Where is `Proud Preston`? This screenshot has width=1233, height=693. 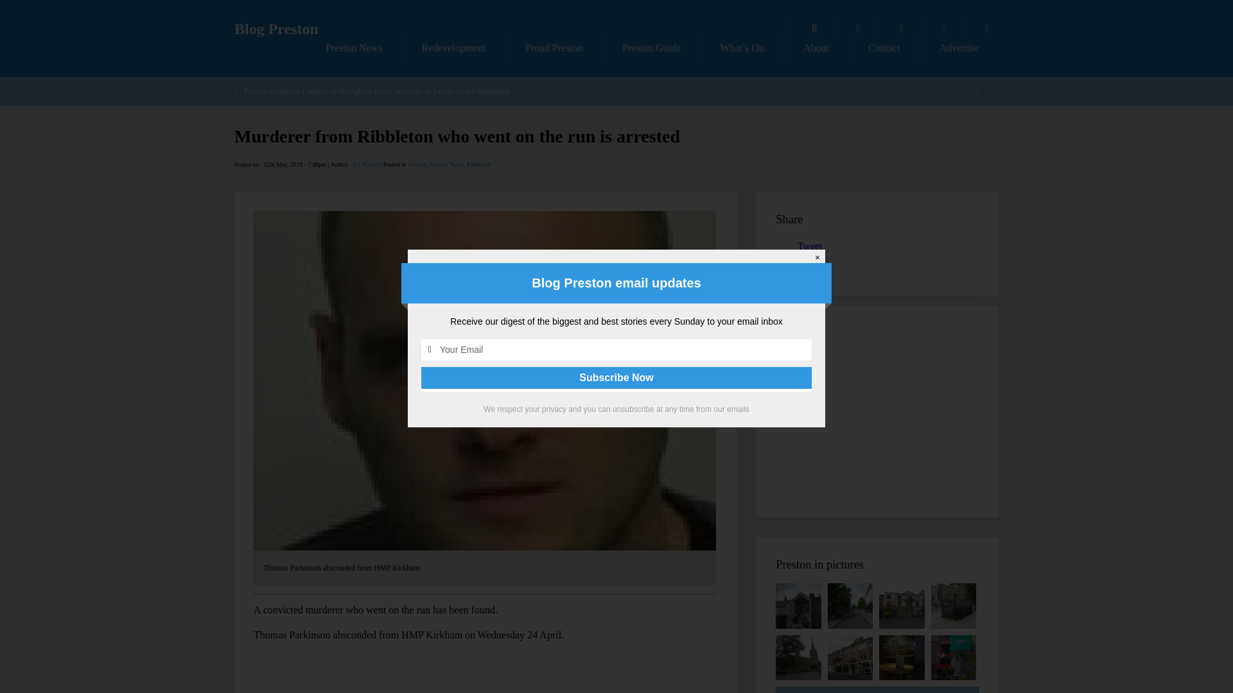
Proud Preston is located at coordinates (554, 47).